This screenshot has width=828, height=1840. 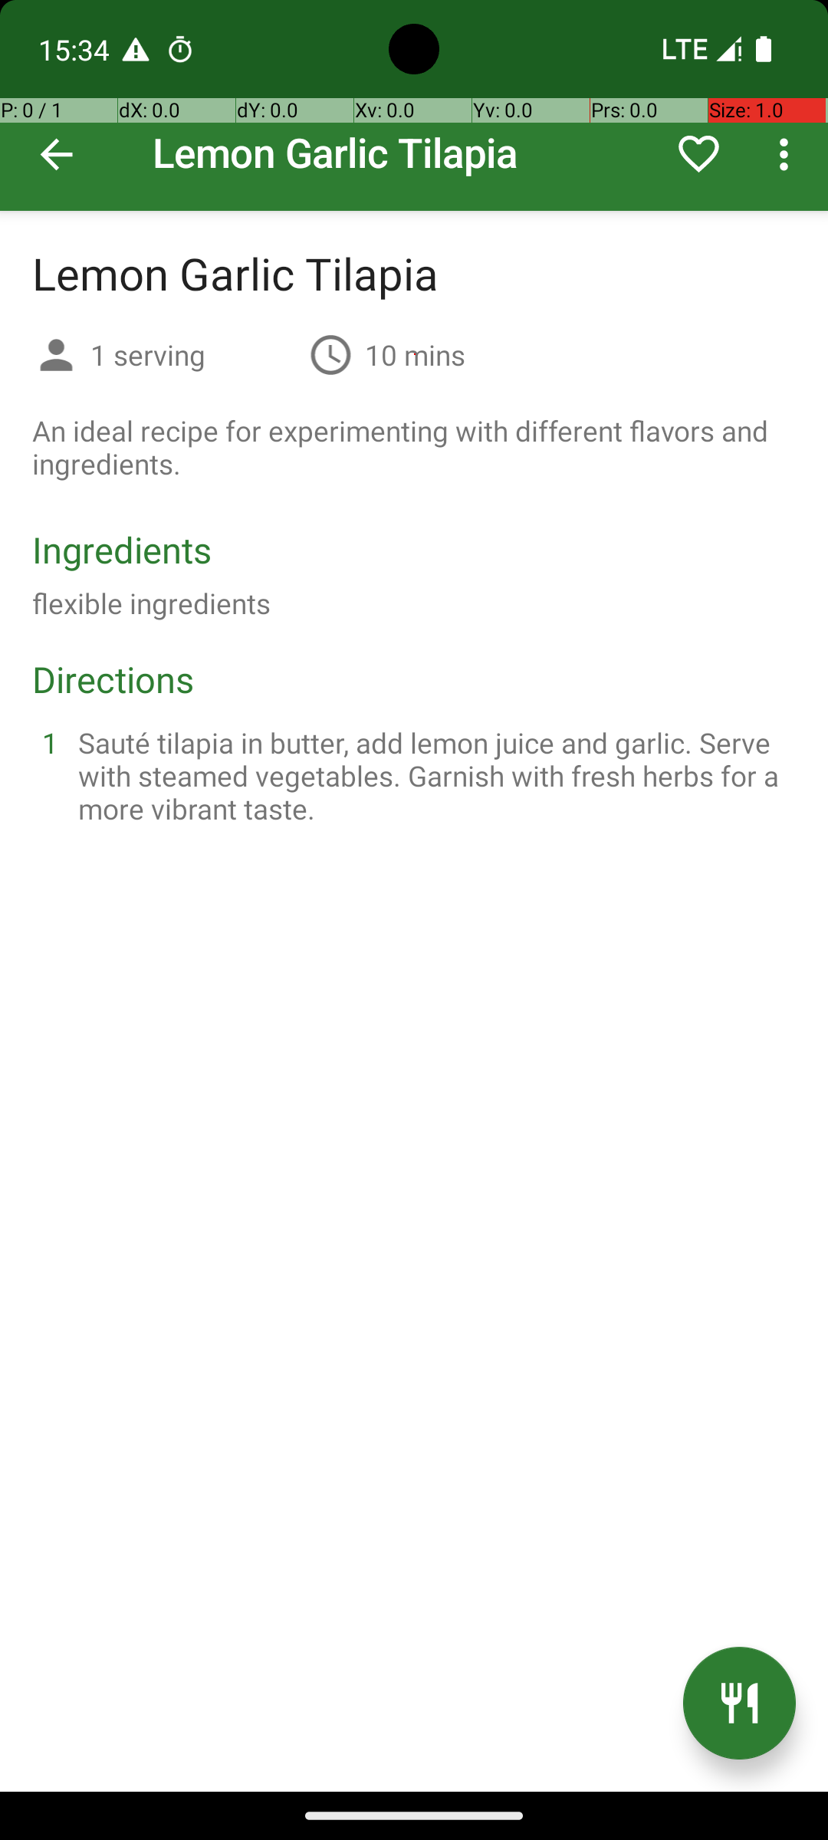 I want to click on Lemon Garlic Tilapia, so click(x=414, y=106).